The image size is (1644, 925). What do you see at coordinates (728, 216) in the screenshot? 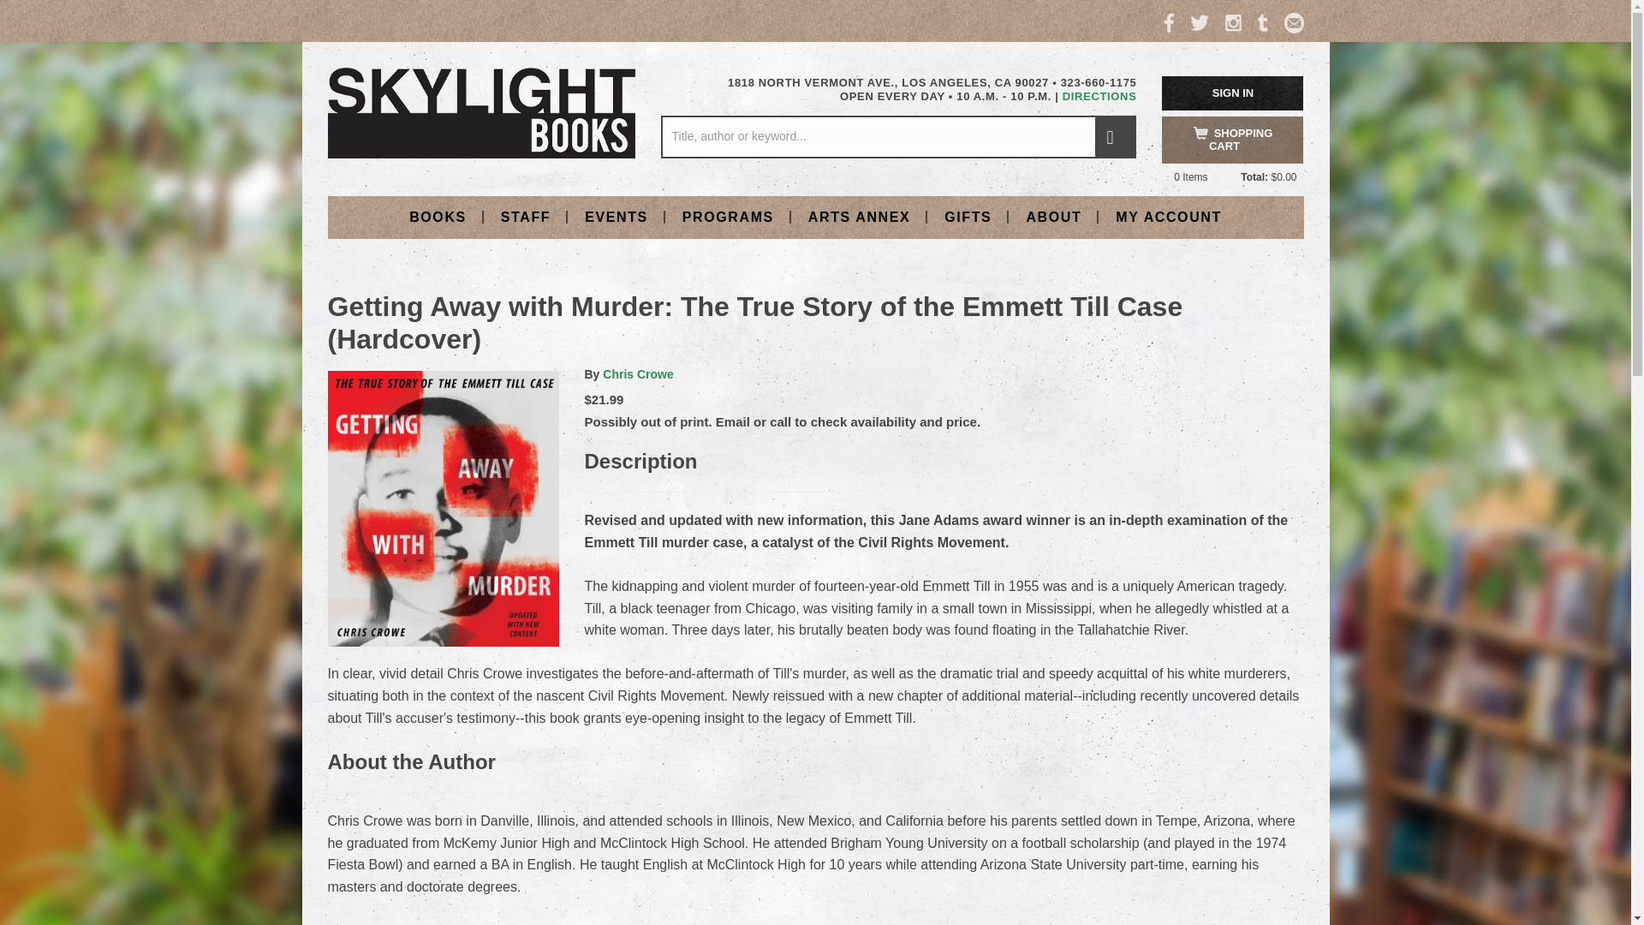
I see `PROGRAMS` at bounding box center [728, 216].